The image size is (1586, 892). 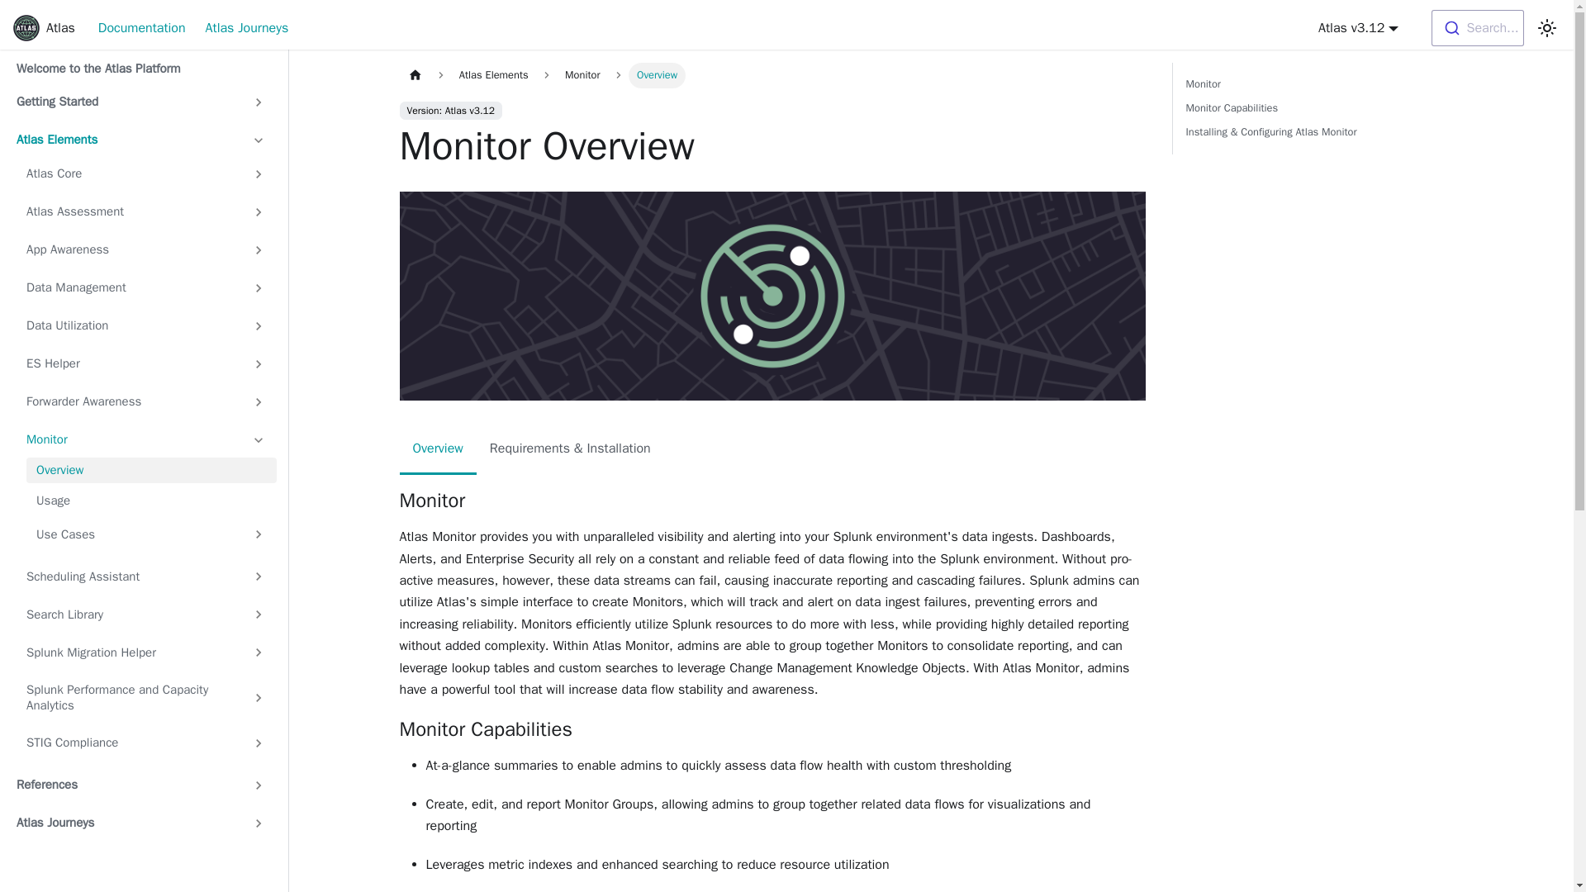 What do you see at coordinates (140, 785) in the screenshot?
I see `References` at bounding box center [140, 785].